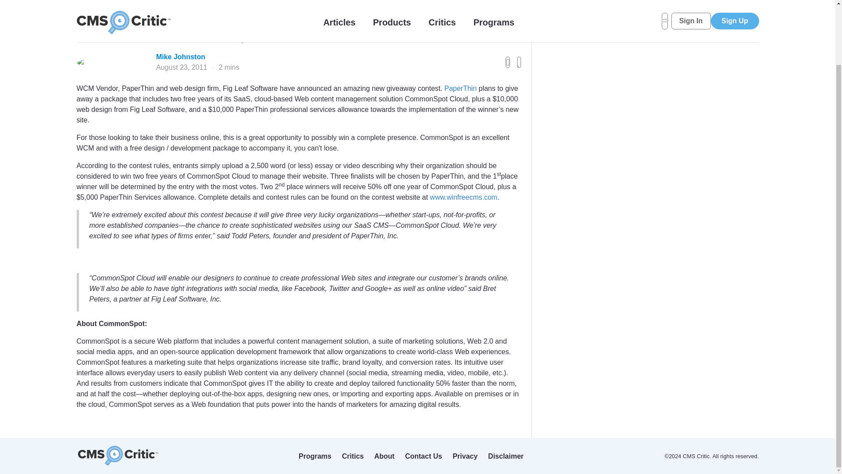 Image resolution: width=842 pixels, height=474 pixels. Describe the element at coordinates (460, 88) in the screenshot. I see `PaperThin` at that location.